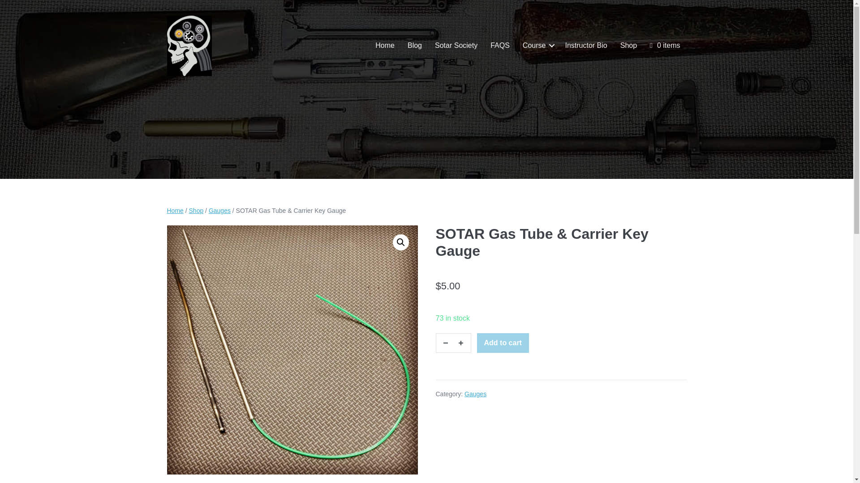 This screenshot has height=483, width=860. Describe the element at coordinates (665, 46) in the screenshot. I see `0 items` at that location.